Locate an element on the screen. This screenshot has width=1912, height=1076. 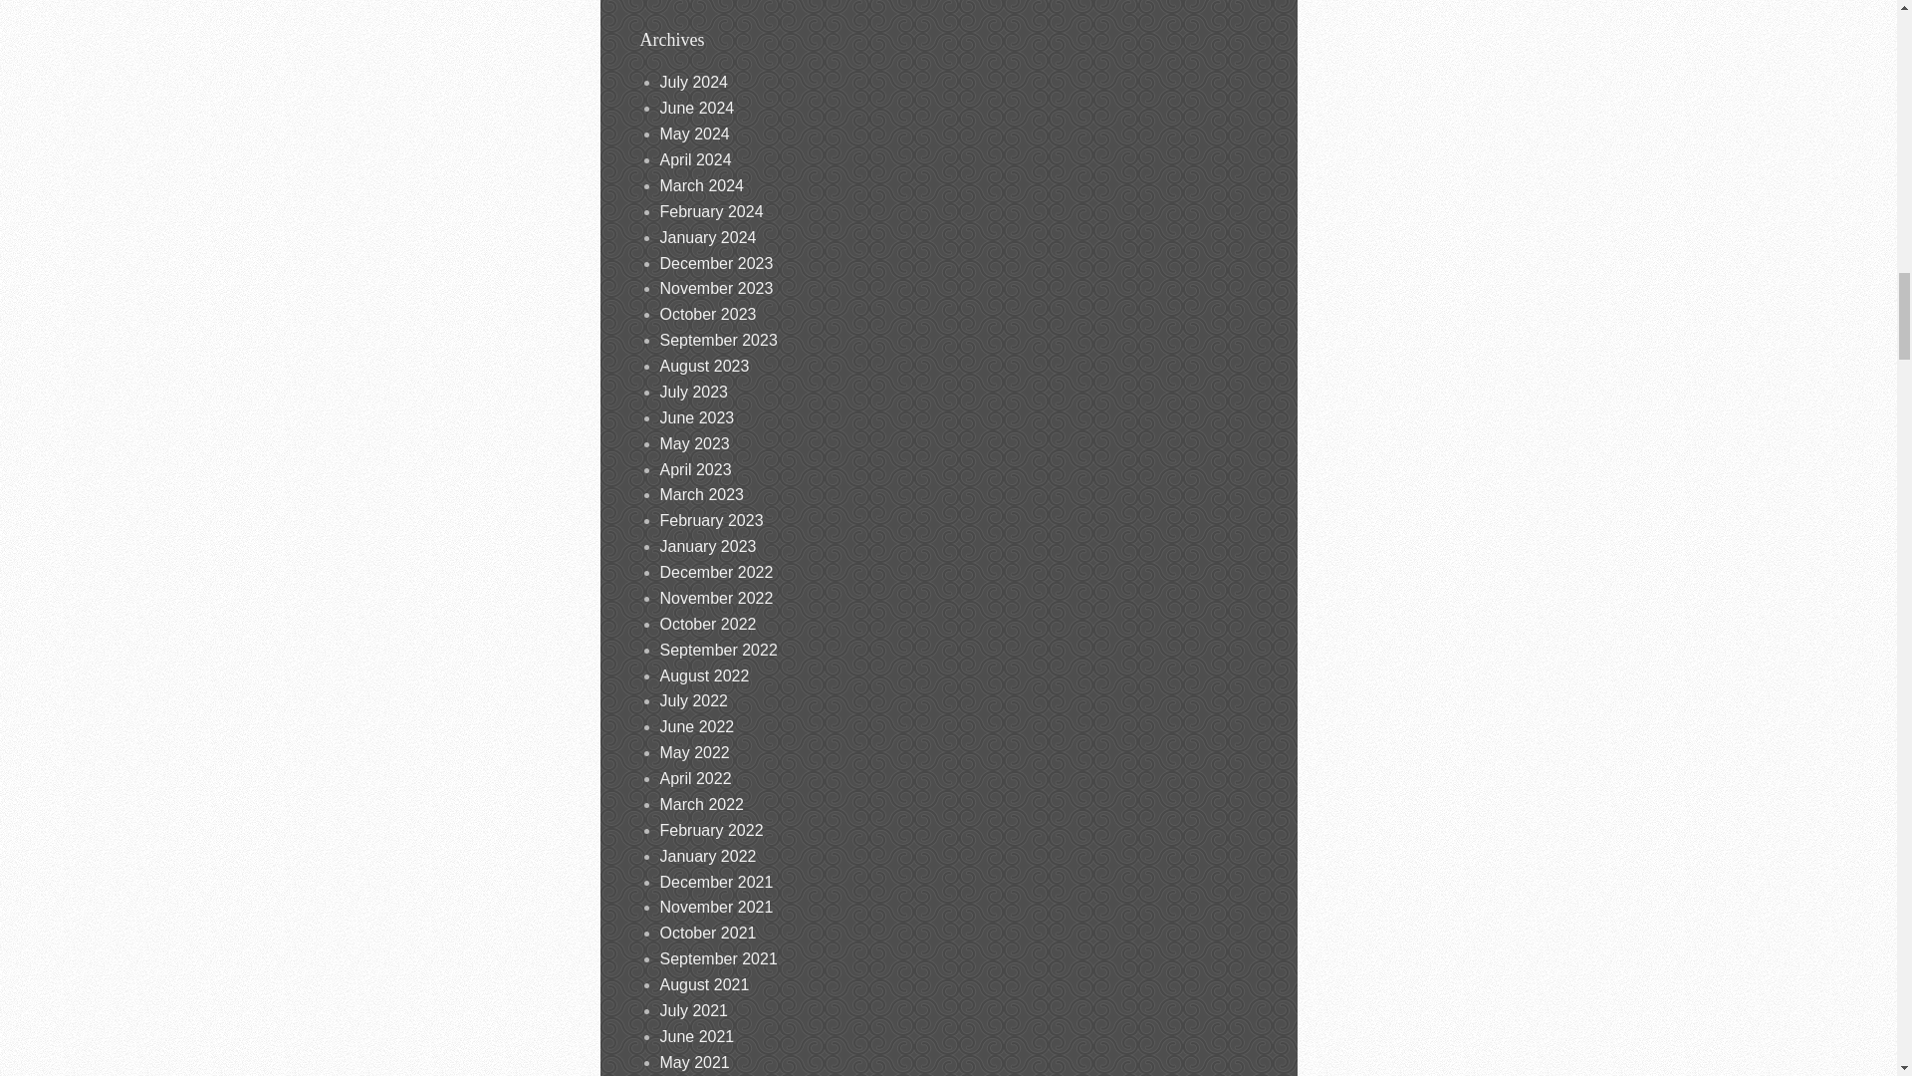
October 2023 is located at coordinates (707, 314).